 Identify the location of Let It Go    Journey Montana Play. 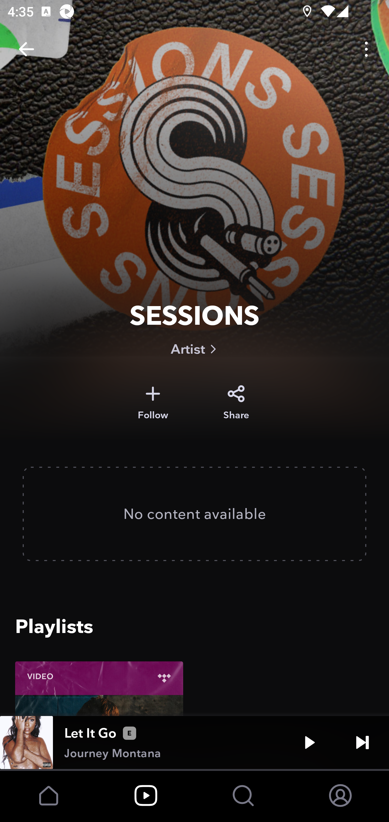
(194, 743).